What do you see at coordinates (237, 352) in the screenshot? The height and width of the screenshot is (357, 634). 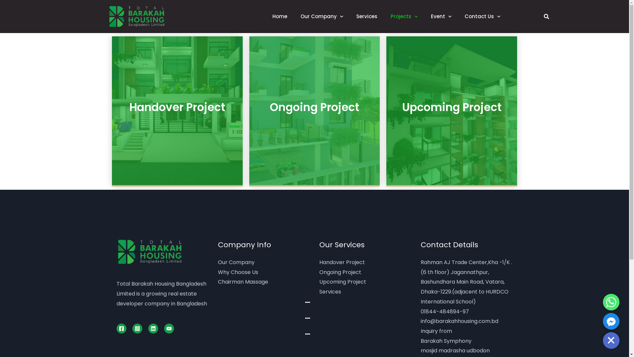 I see `idn poker` at bounding box center [237, 352].